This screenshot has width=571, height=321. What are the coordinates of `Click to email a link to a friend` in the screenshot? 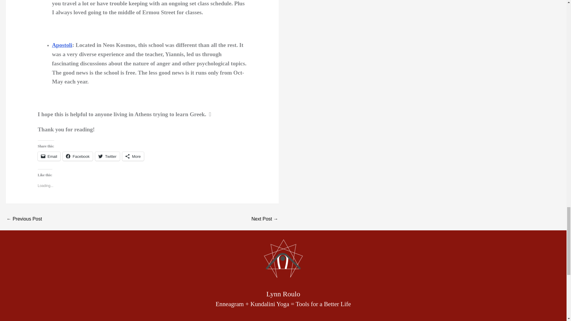 It's located at (49, 156).